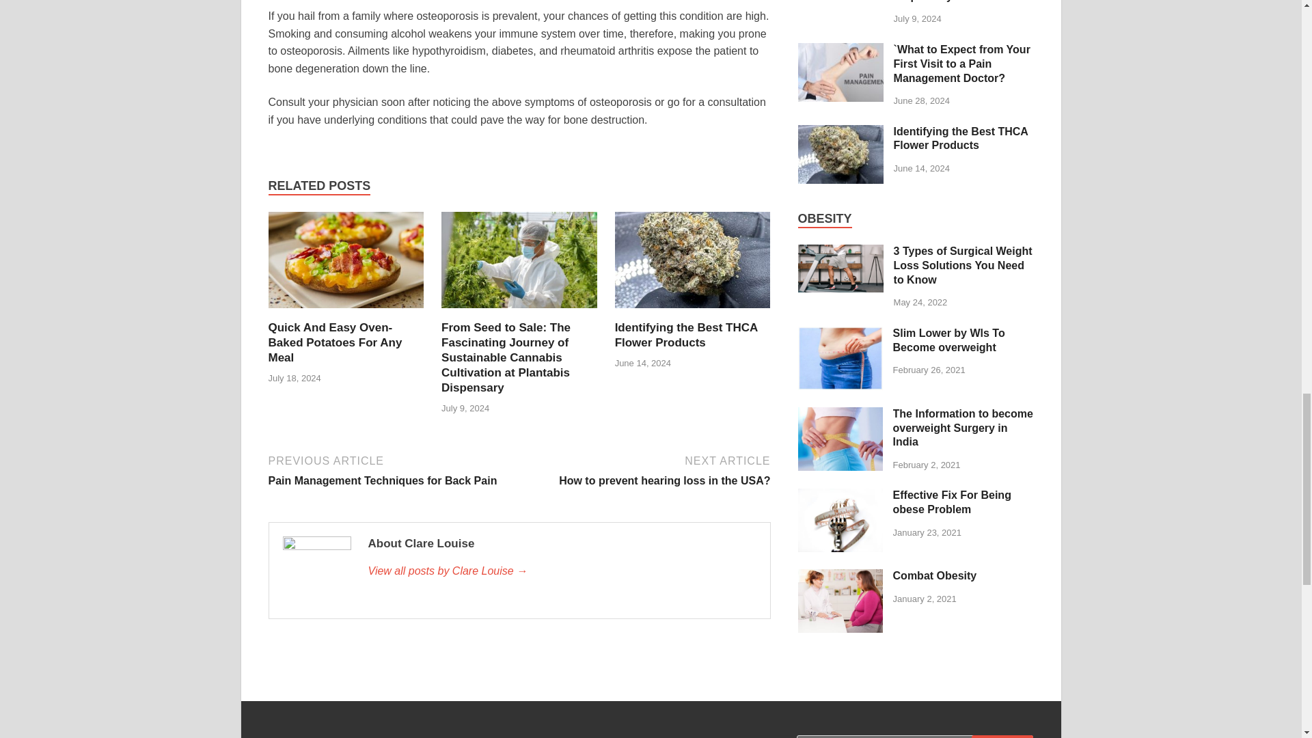 This screenshot has width=1312, height=738. I want to click on Identifying the Best THCA Flower Products, so click(346, 312).